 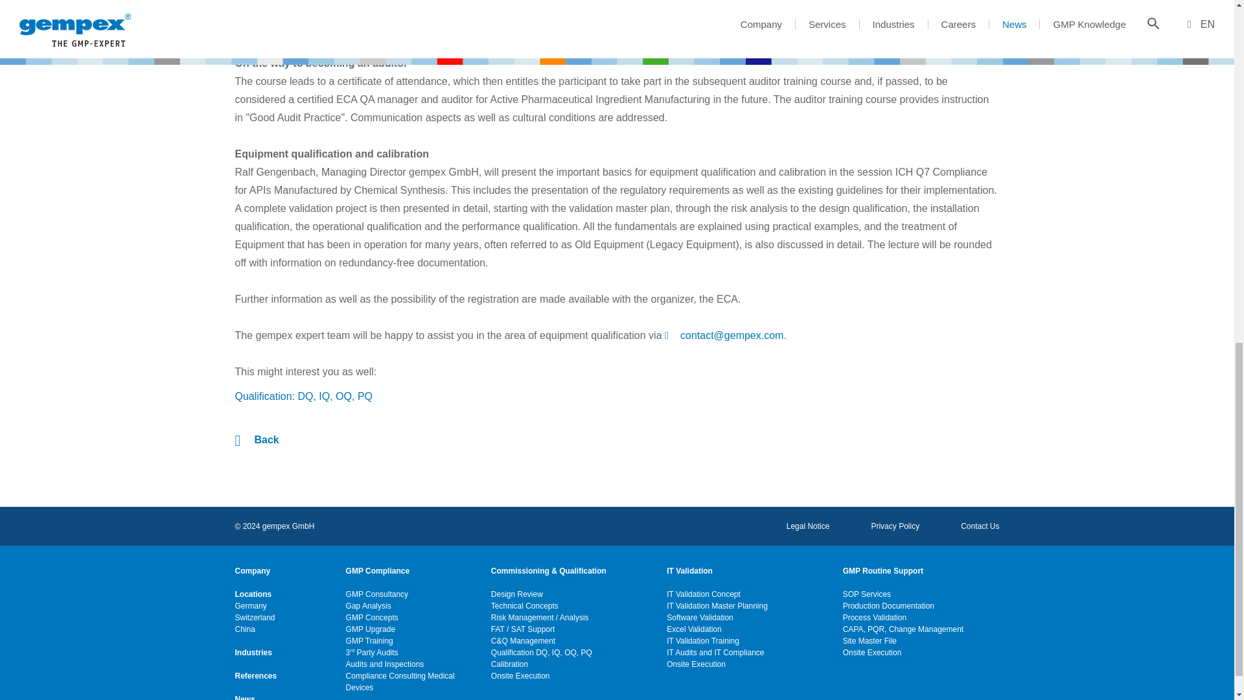 What do you see at coordinates (377, 633) in the screenshot?
I see `GMP Consultancy` at bounding box center [377, 633].